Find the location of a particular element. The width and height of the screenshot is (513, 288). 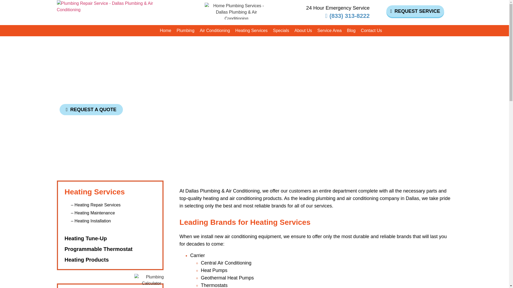

Plumbing is located at coordinates (185, 30).